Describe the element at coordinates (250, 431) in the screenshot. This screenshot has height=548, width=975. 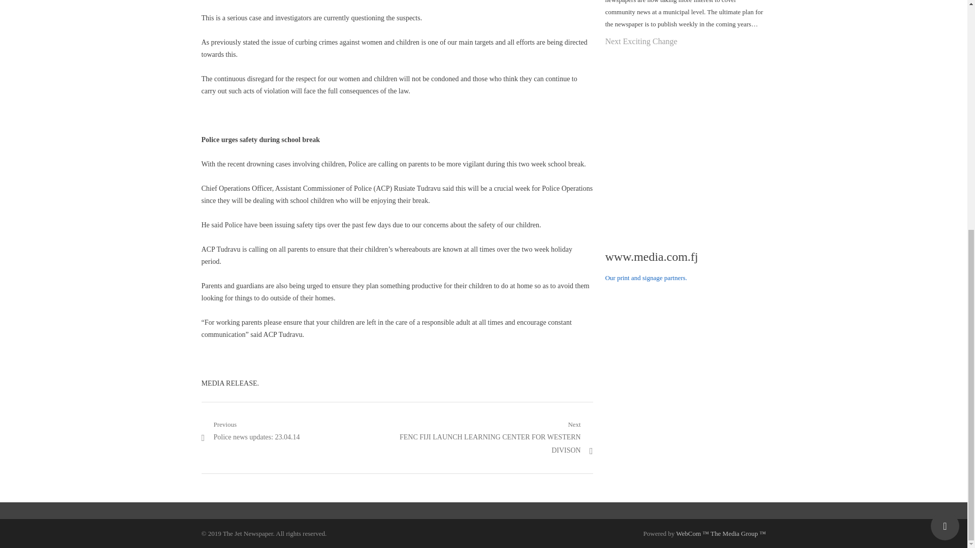
I see `Scroll to top` at that location.